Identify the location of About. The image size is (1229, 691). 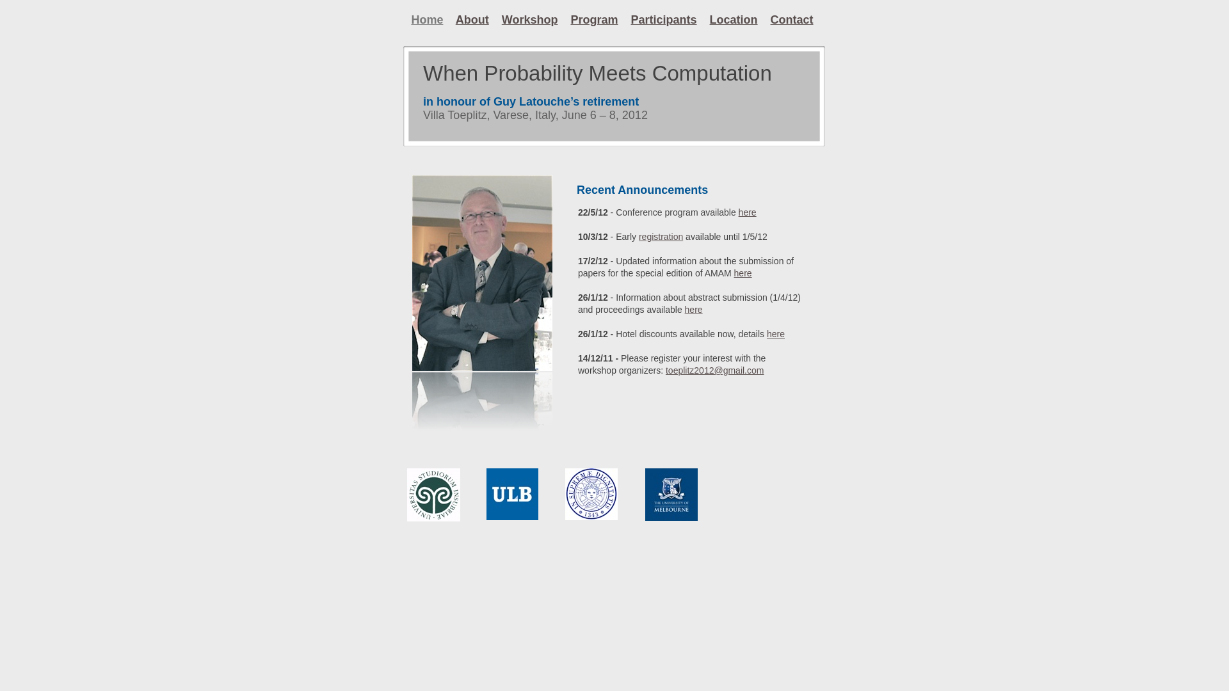
(472, 20).